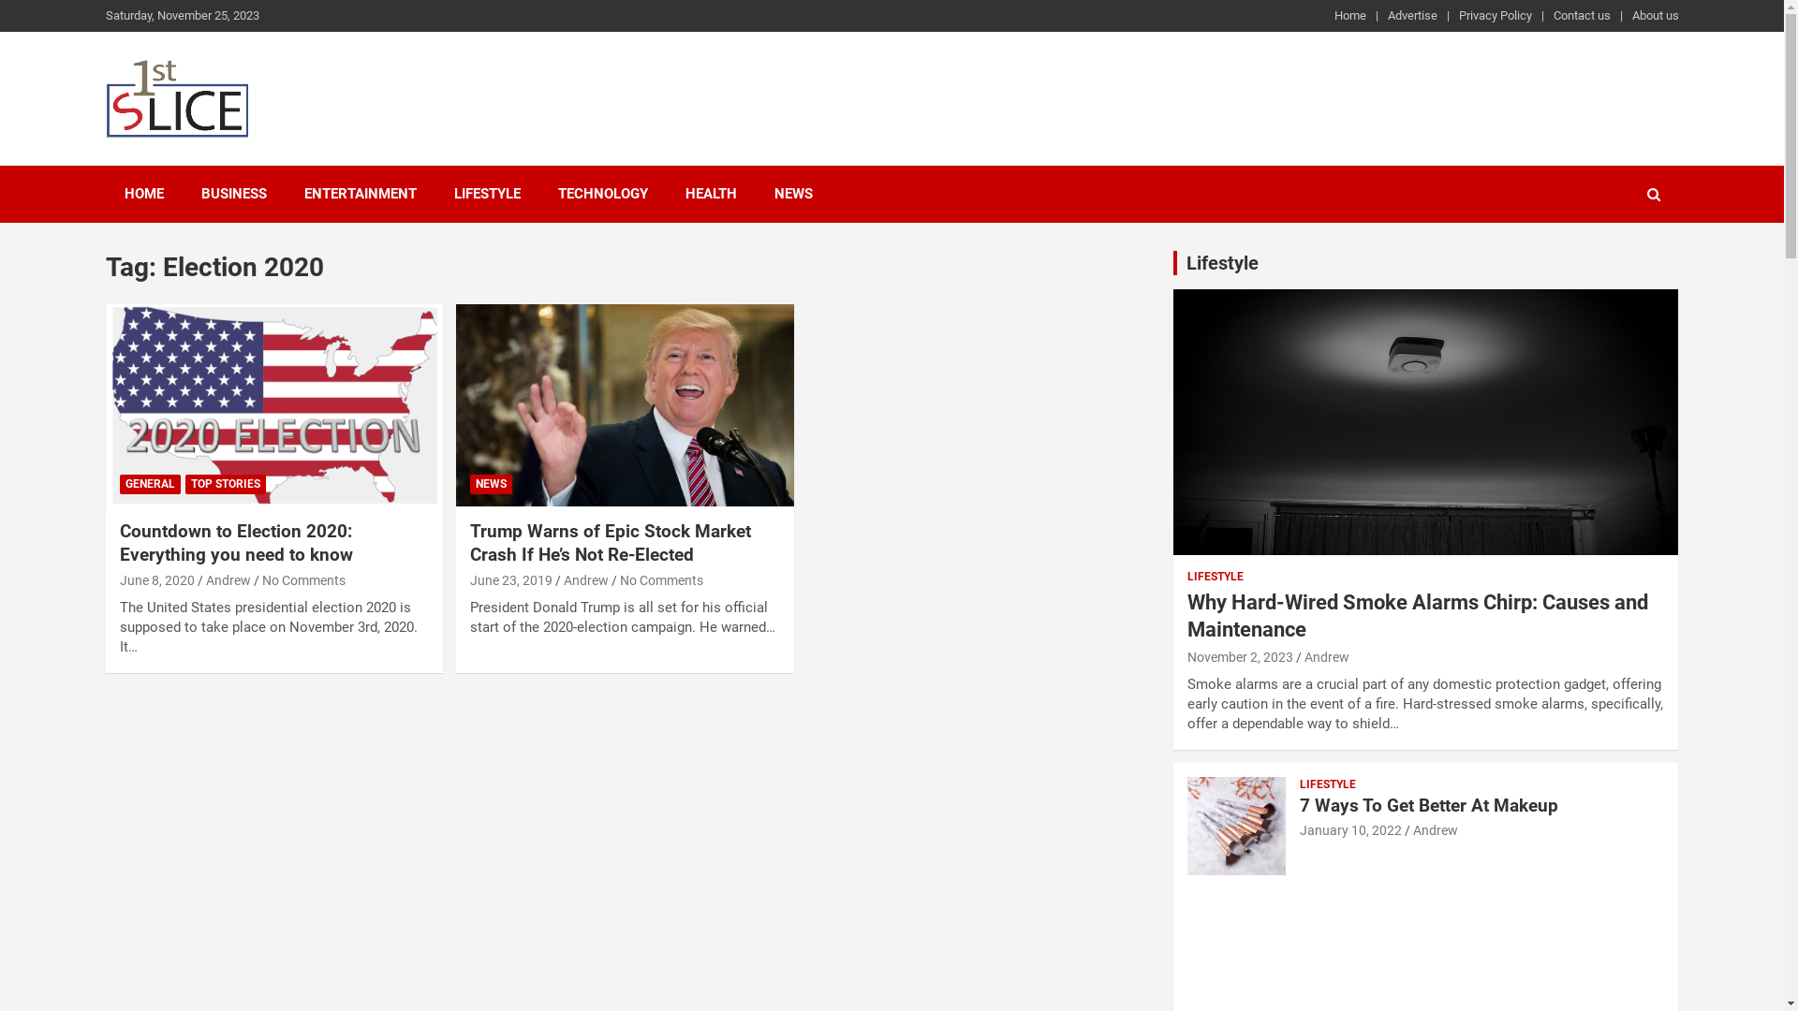 The image size is (1798, 1011). What do you see at coordinates (1349, 16) in the screenshot?
I see `Home` at bounding box center [1349, 16].